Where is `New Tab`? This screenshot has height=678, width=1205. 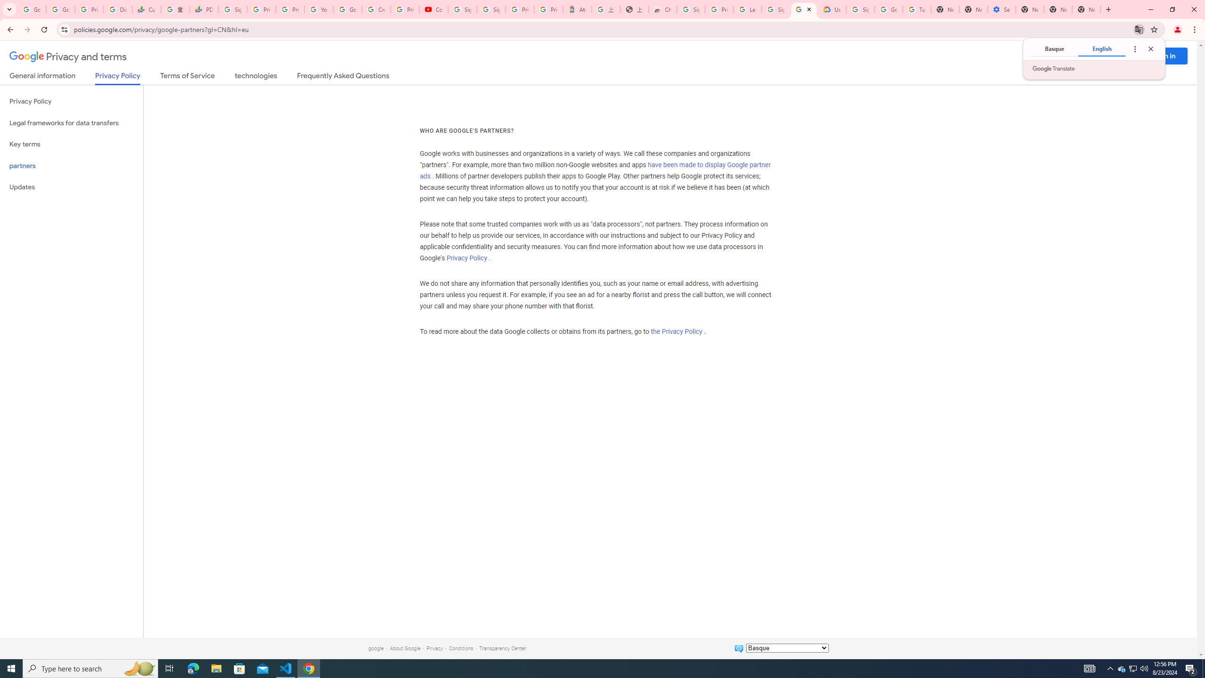 New Tab is located at coordinates (1029, 9).